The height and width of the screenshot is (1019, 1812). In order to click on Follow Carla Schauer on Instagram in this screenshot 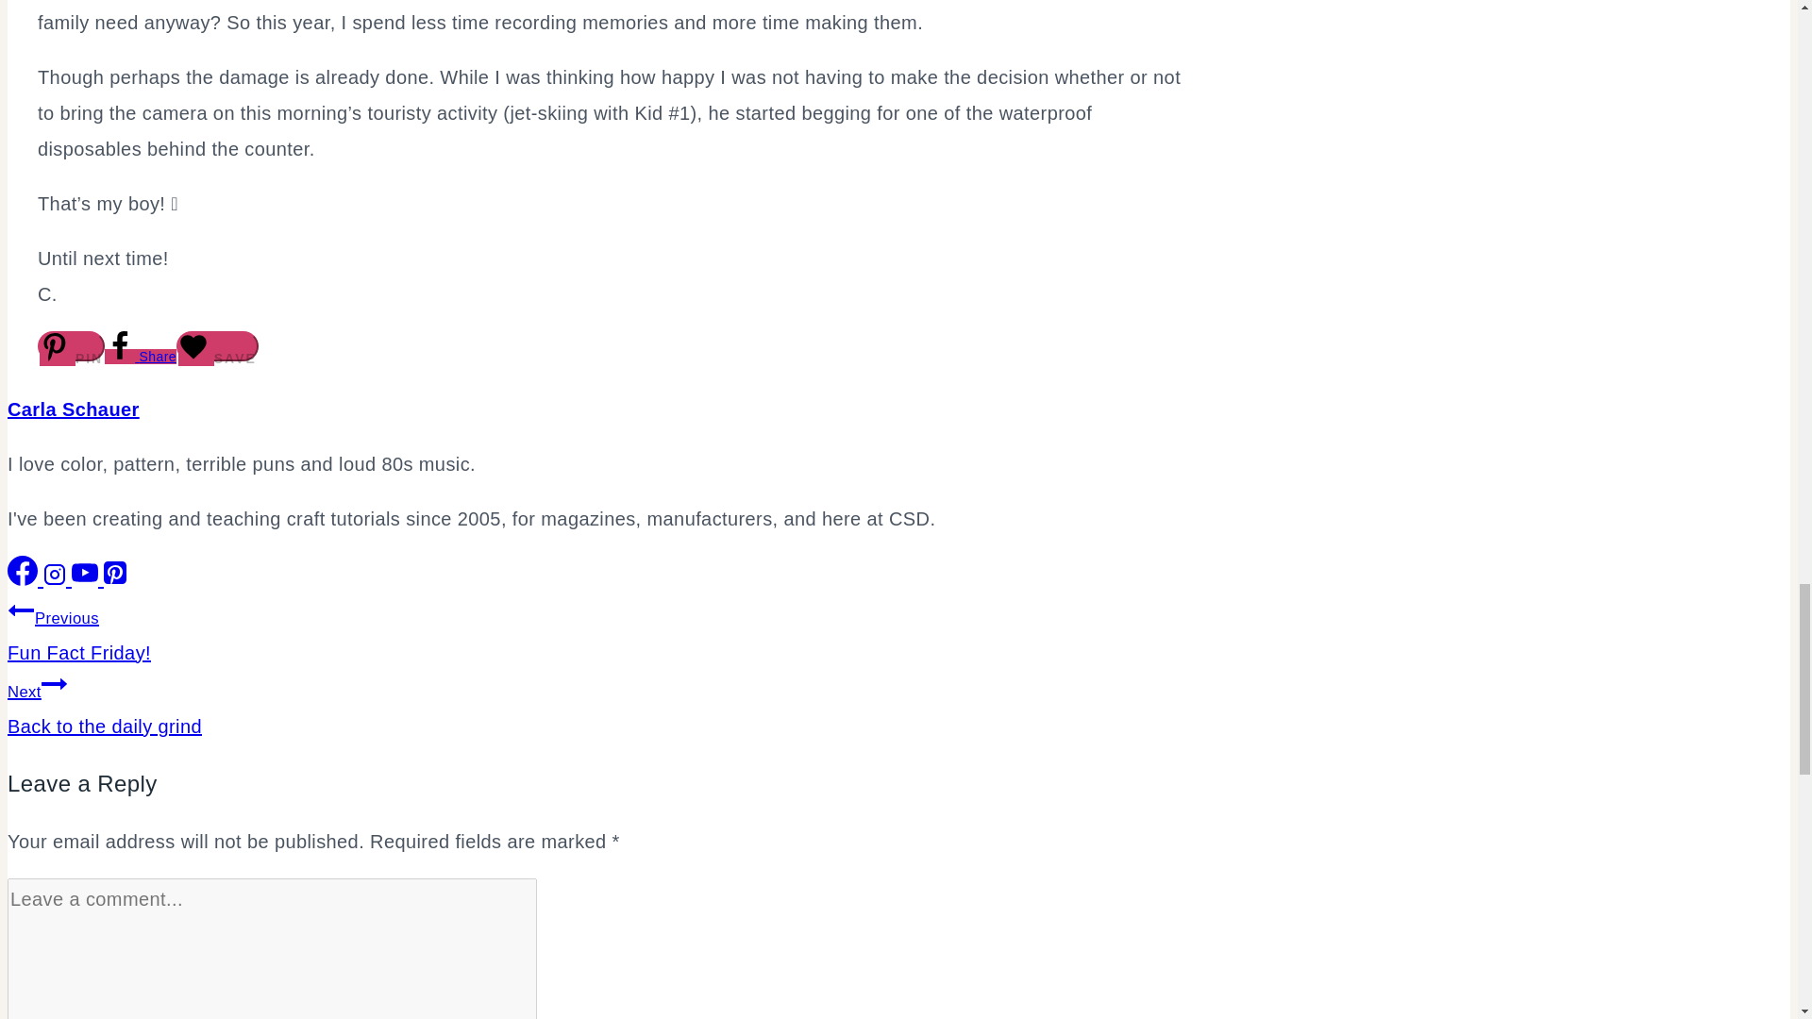, I will do `click(58, 579)`.